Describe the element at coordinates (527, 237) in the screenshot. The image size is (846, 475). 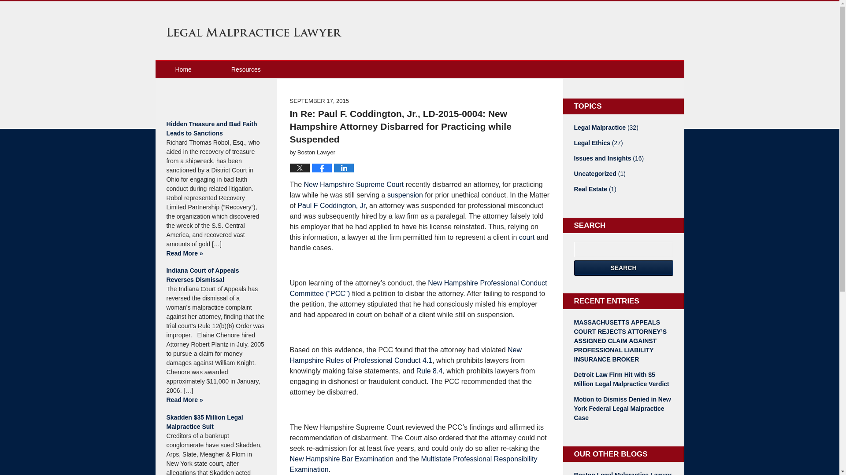
I see `court` at that location.